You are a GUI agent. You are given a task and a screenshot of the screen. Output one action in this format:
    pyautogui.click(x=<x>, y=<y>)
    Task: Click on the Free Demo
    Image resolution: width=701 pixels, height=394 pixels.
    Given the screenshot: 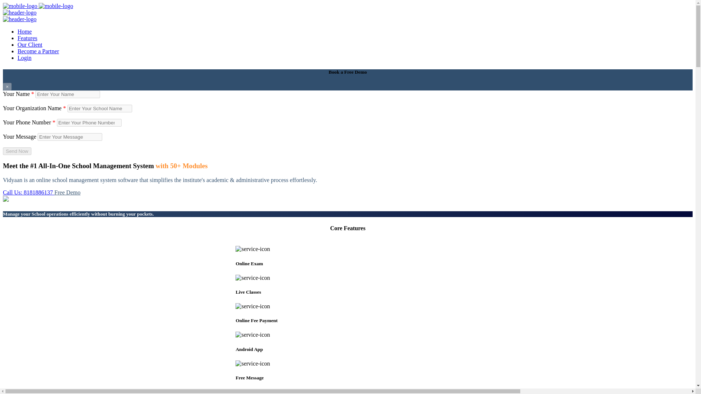 What is the action you would take?
    pyautogui.click(x=67, y=192)
    